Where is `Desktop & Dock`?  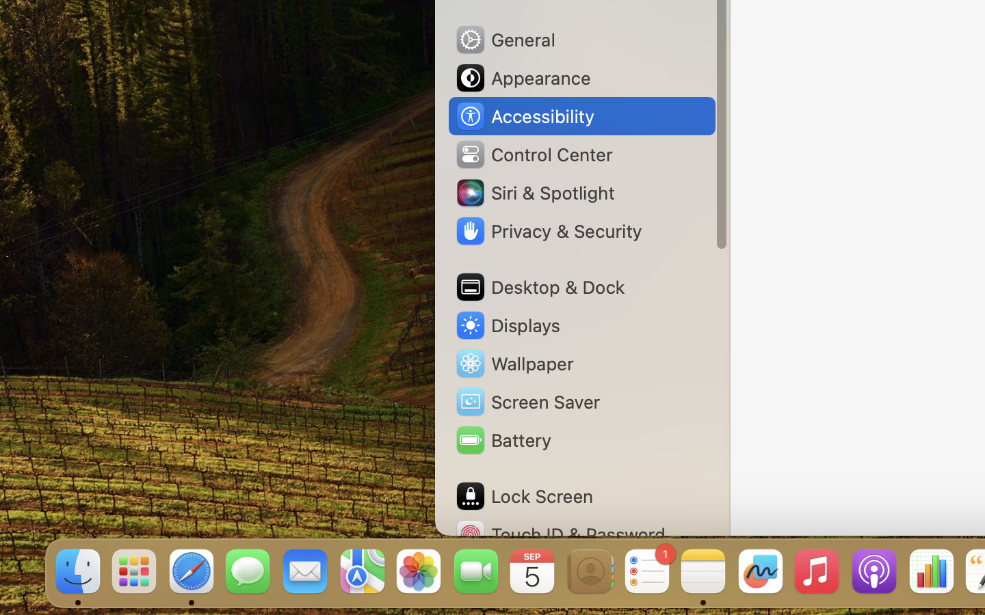 Desktop & Dock is located at coordinates (540, 287).